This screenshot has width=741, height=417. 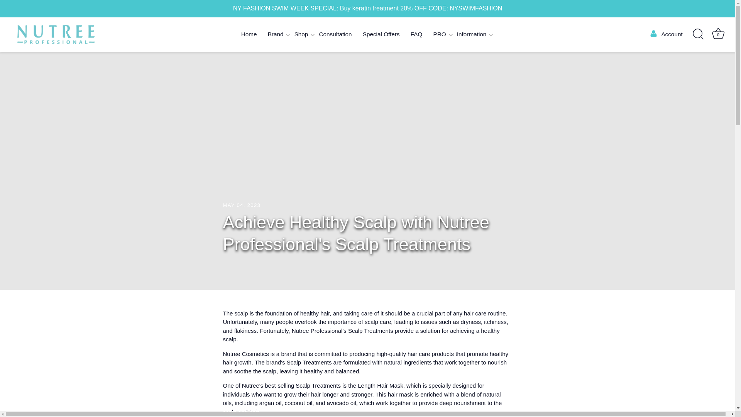 I want to click on Information, so click(x=472, y=35).